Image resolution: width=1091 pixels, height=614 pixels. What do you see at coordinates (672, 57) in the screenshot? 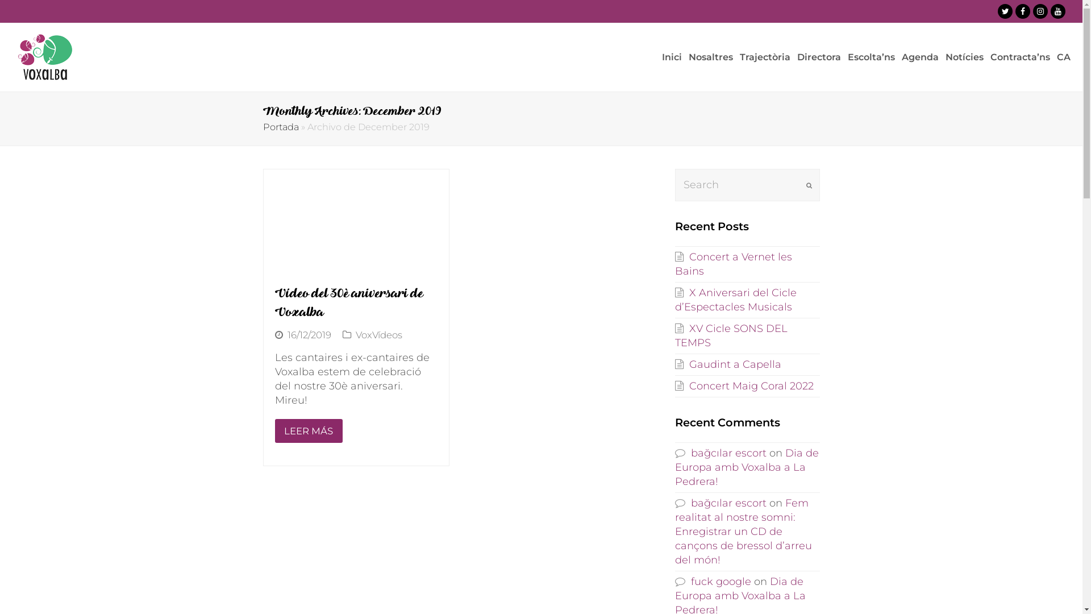
I see `Inici` at bounding box center [672, 57].